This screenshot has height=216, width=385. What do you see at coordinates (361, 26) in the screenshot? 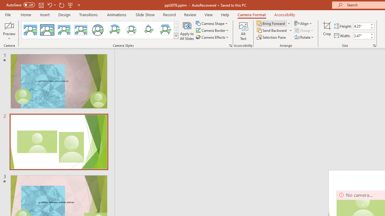
I see `Cameo Height` at bounding box center [361, 26].